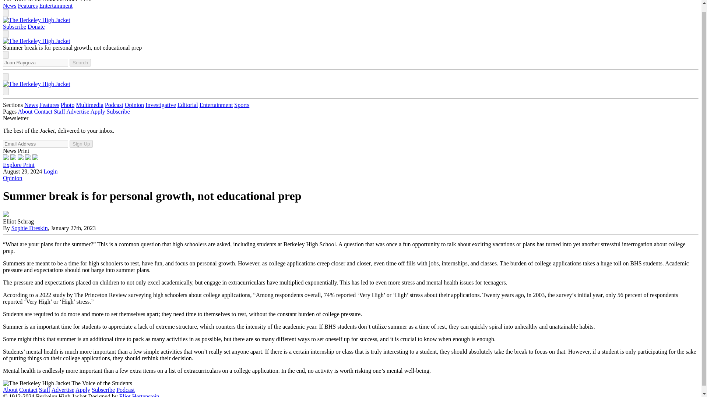 The width and height of the screenshot is (707, 397). Describe the element at coordinates (80, 62) in the screenshot. I see `Search` at that location.